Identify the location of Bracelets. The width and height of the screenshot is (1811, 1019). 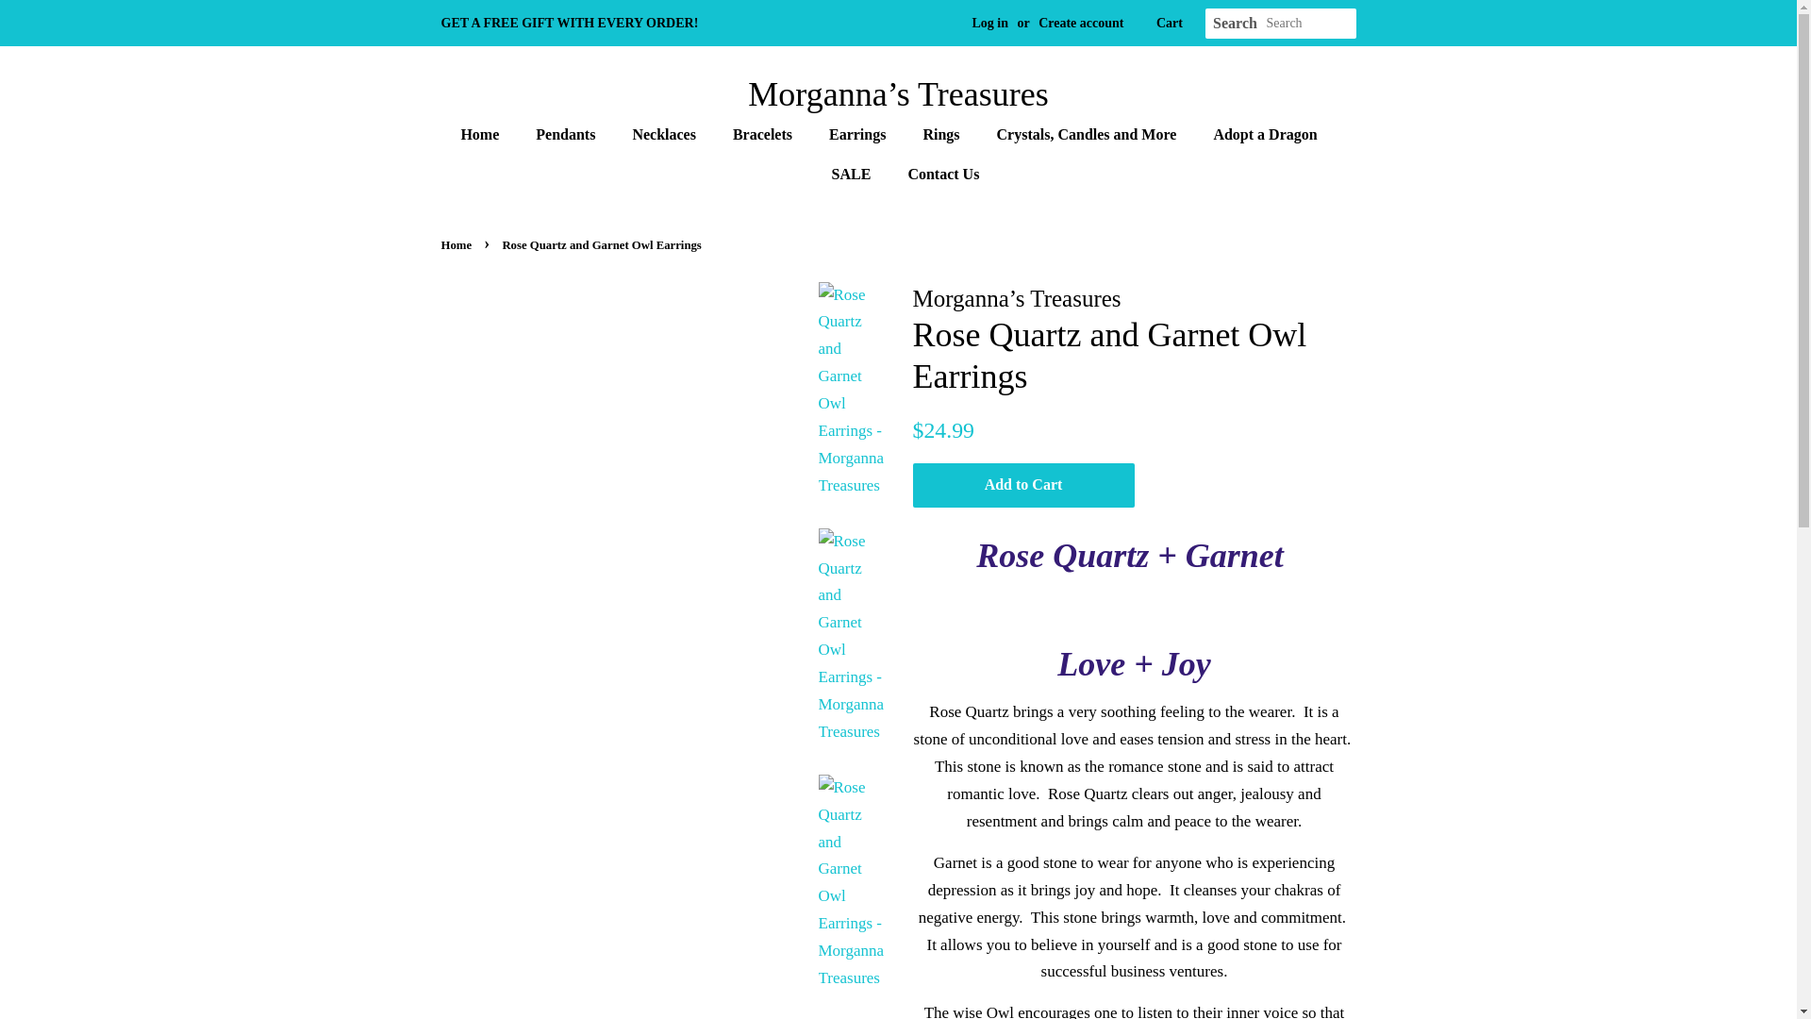
(765, 134).